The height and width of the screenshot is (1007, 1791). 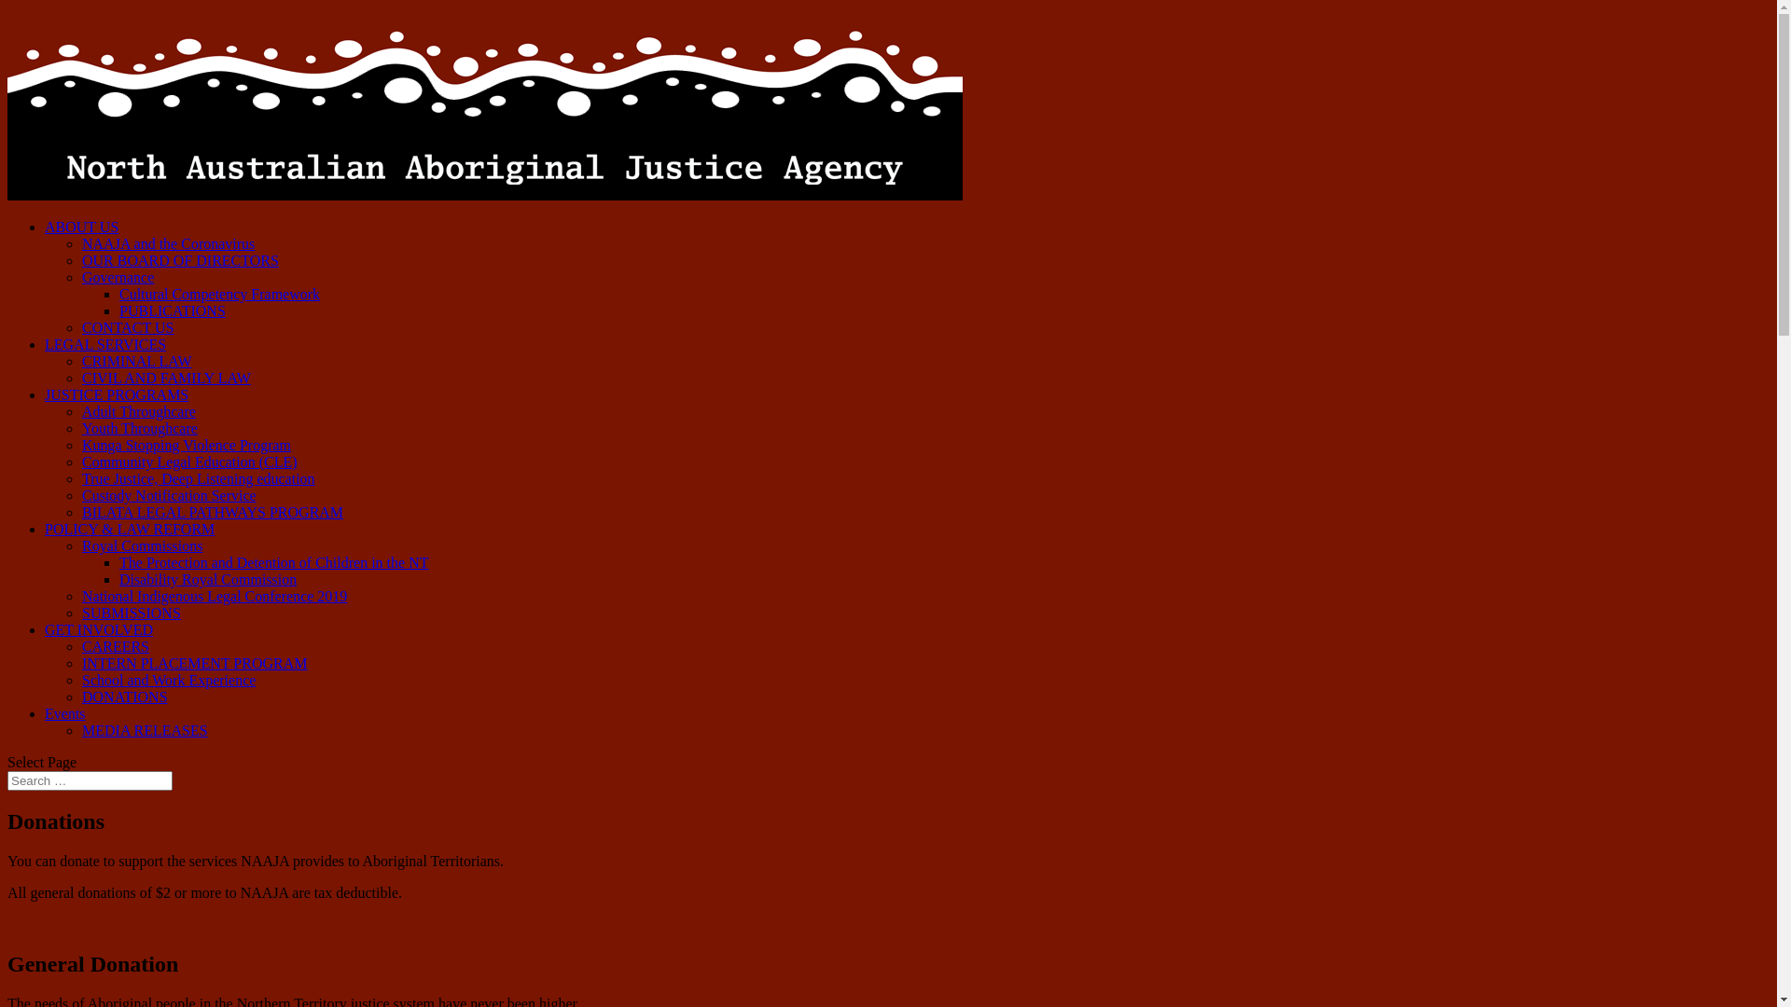 What do you see at coordinates (166, 379) in the screenshot?
I see `CIVIL AND FAMILY LAW` at bounding box center [166, 379].